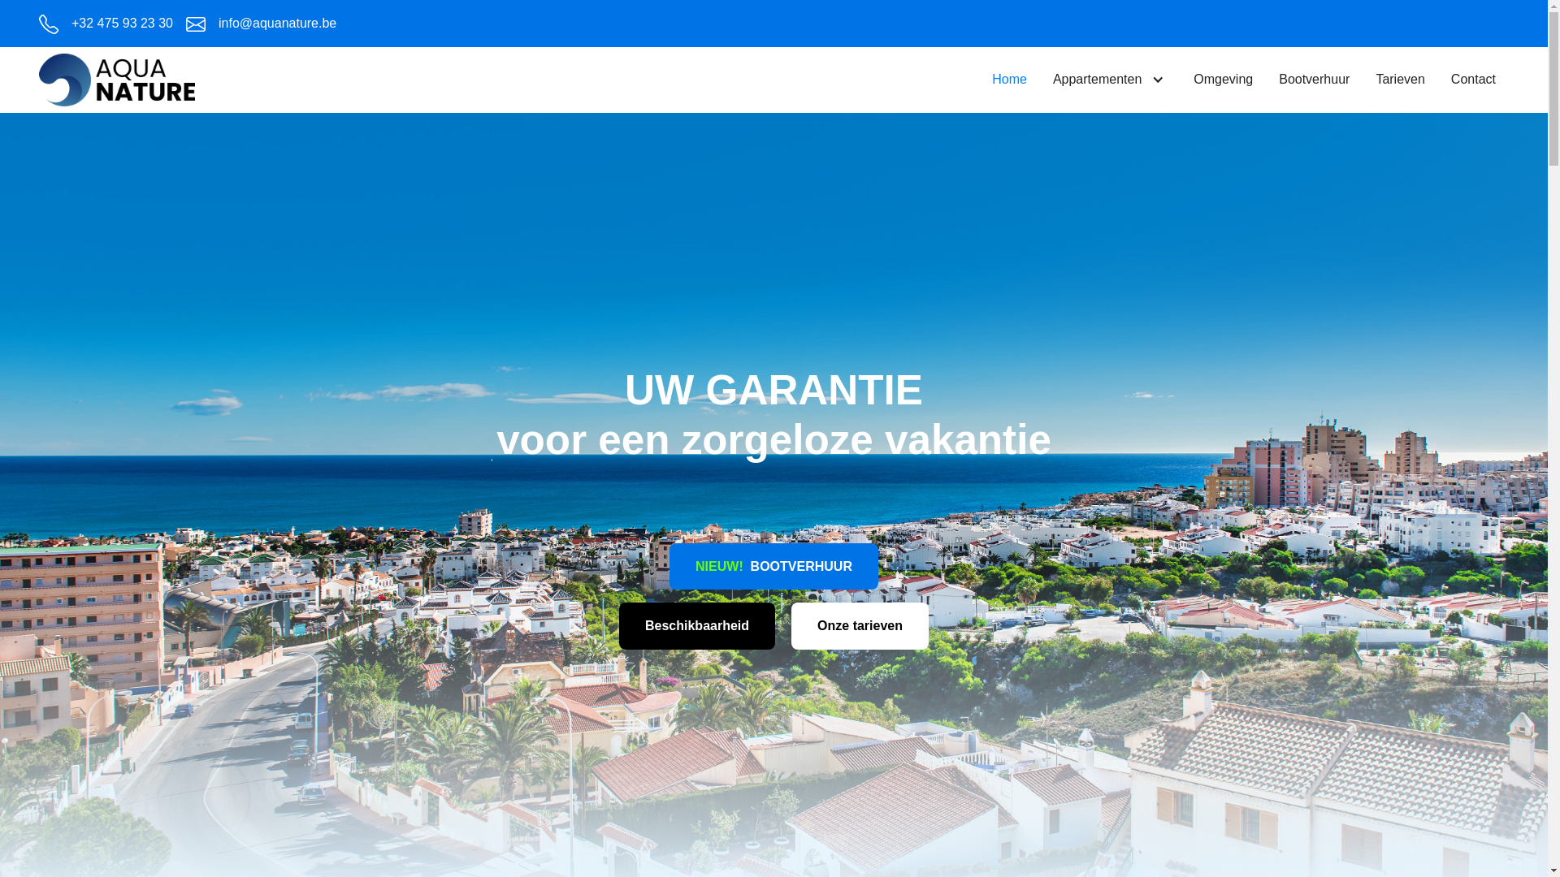  I want to click on Home, so click(1009, 80).